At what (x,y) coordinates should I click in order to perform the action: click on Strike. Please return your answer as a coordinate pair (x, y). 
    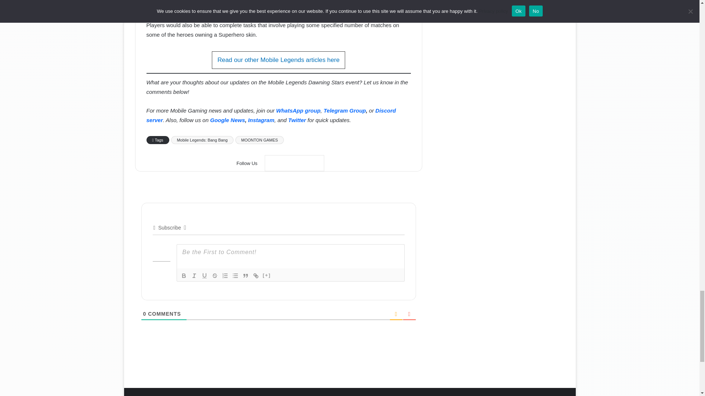
    Looking at the image, I should click on (214, 275).